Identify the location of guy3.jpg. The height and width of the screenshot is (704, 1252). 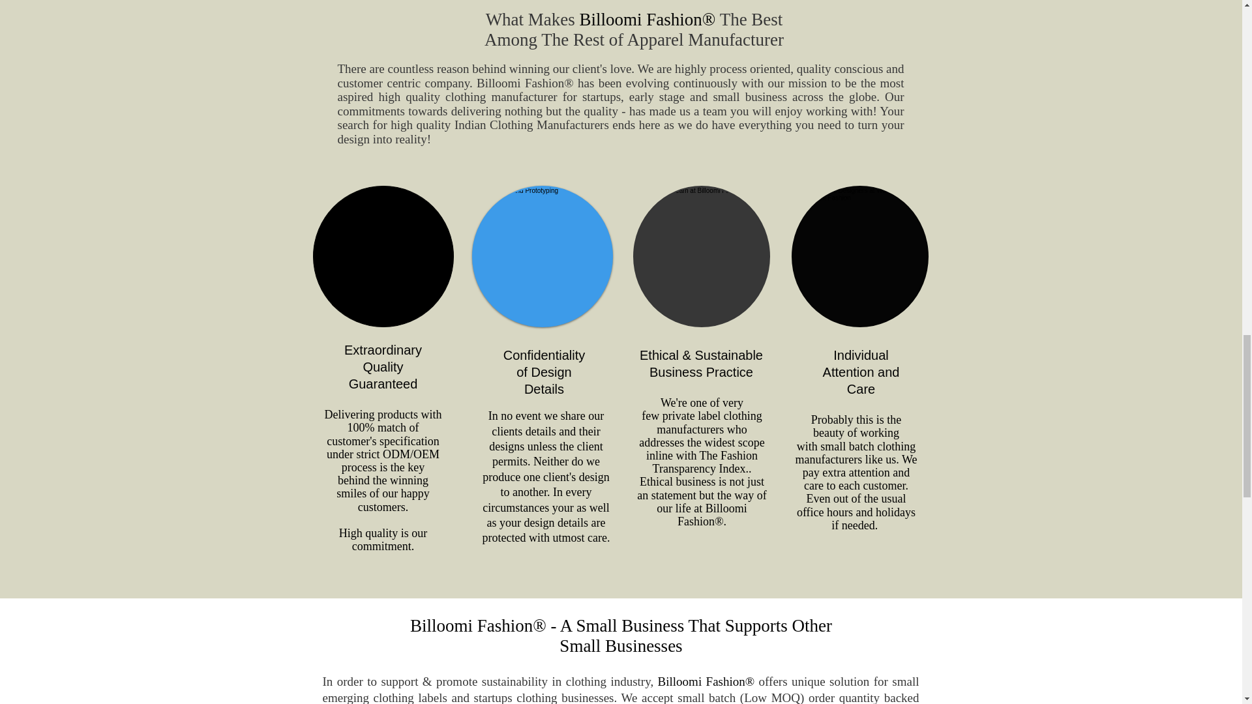
(859, 257).